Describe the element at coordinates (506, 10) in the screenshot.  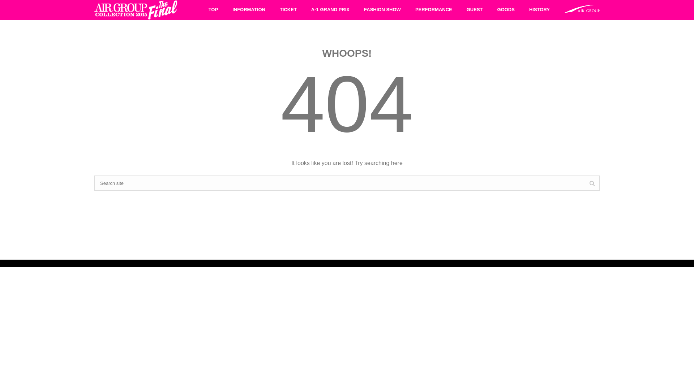
I see `GOODS` at that location.